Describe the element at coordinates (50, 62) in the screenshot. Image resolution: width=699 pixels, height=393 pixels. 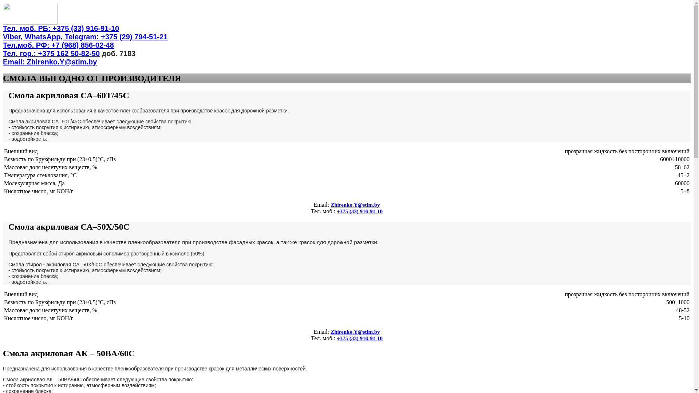
I see `Email: Zhirenko.Y@stim.by` at that location.